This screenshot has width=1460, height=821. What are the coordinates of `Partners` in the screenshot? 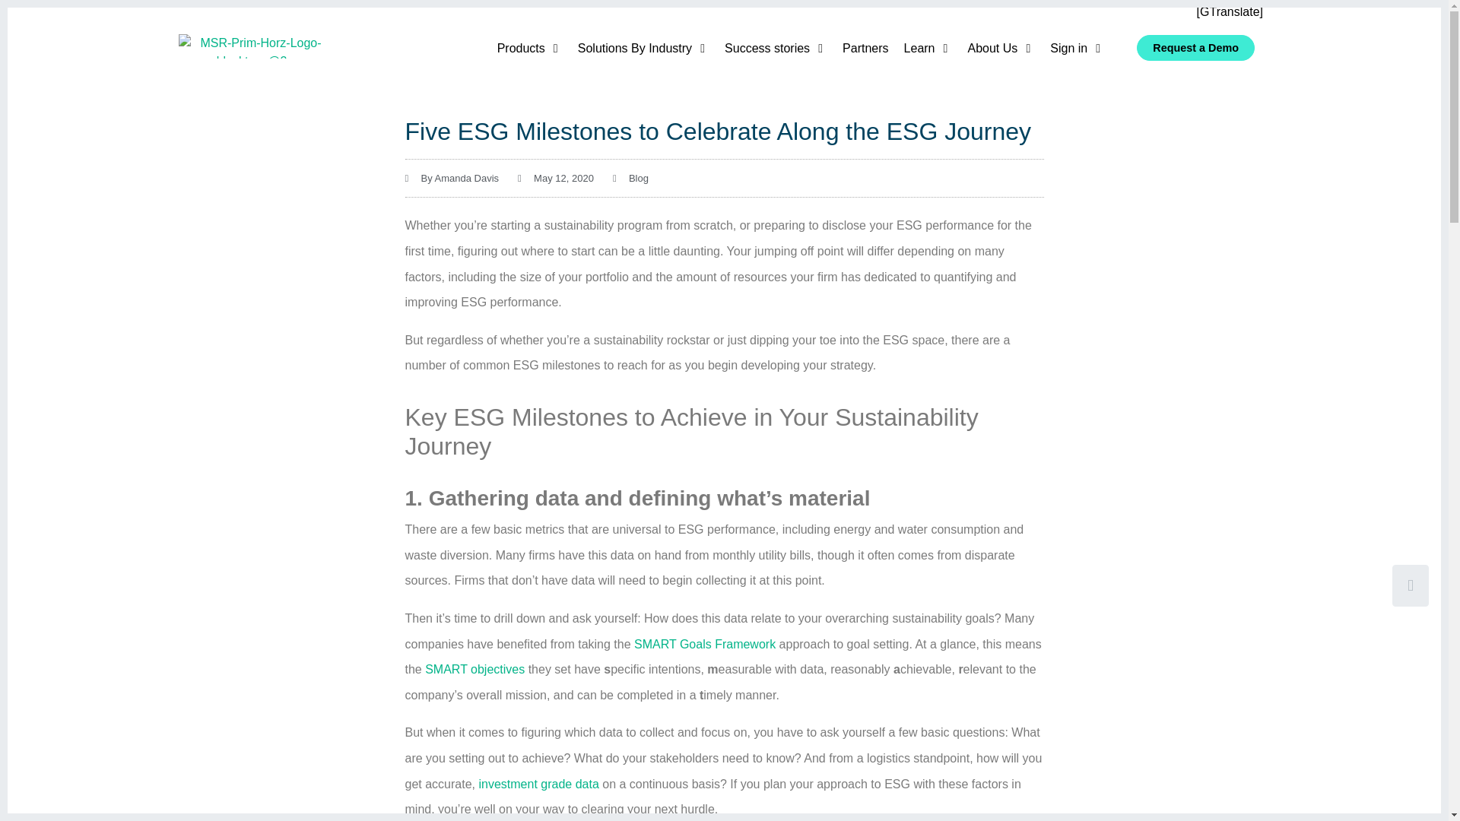 It's located at (865, 48).